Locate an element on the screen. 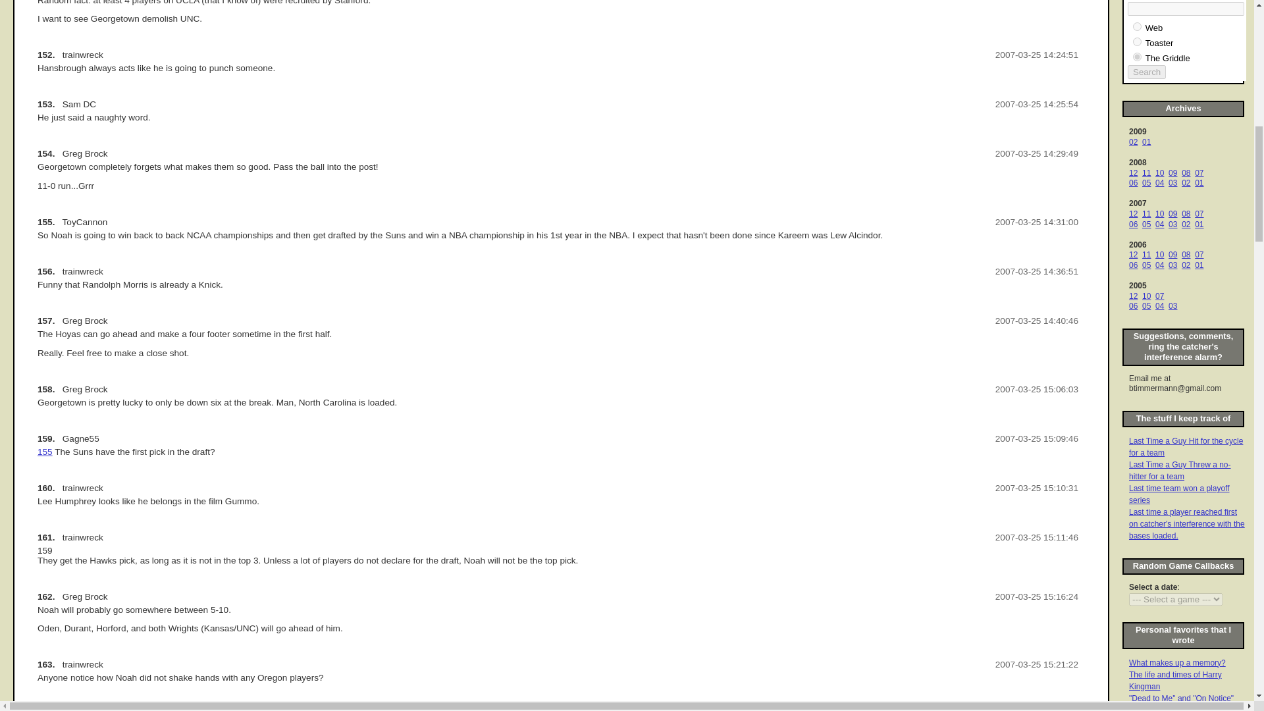 Image resolution: width=1264 pixels, height=711 pixels. 08 is located at coordinates (1186, 172).